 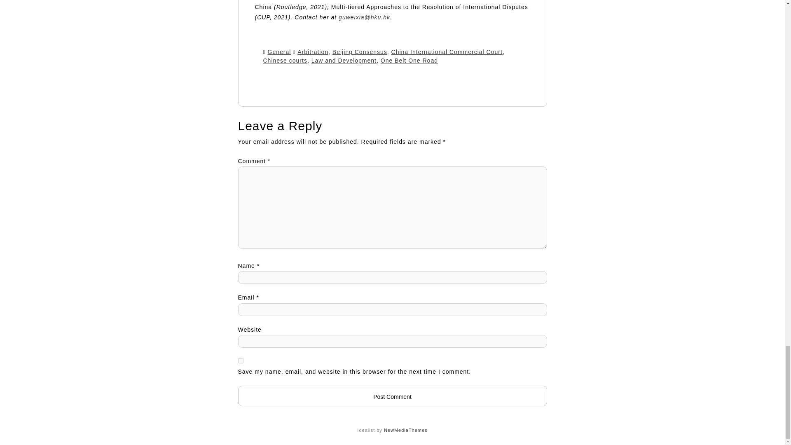 I want to click on Beijing Consensus, so click(x=360, y=52).